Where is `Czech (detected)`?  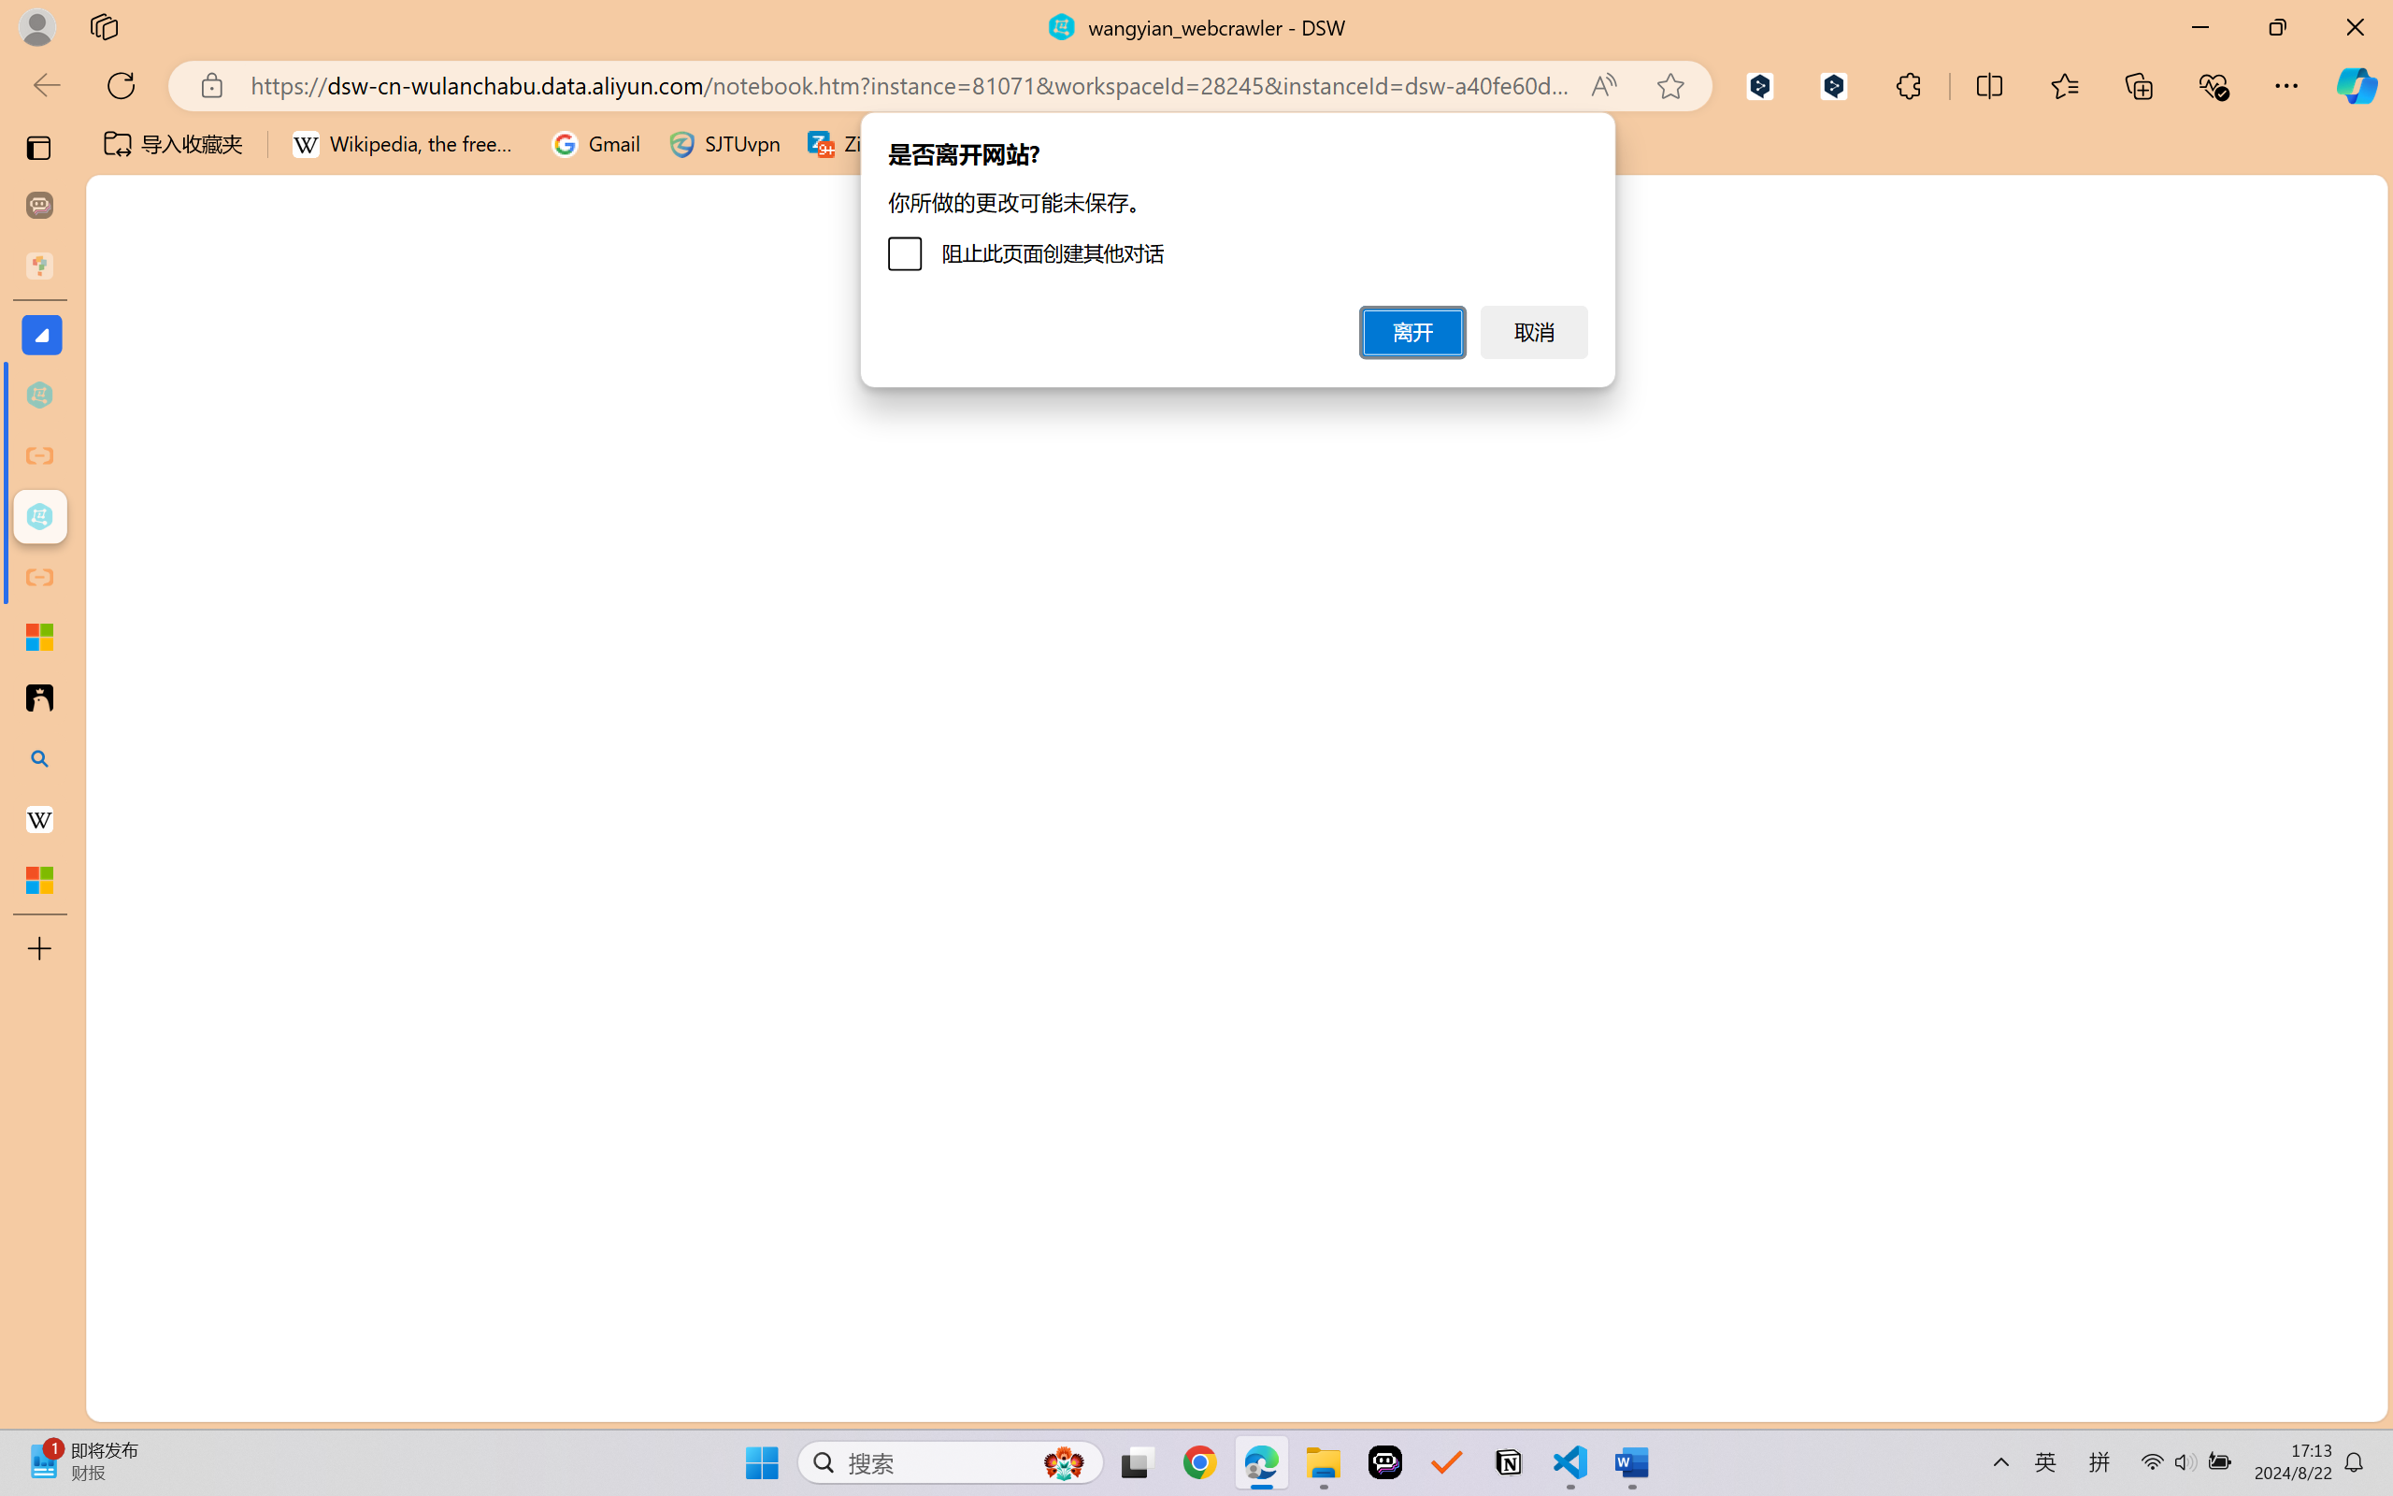 Czech (detected) is located at coordinates (2165, 235).